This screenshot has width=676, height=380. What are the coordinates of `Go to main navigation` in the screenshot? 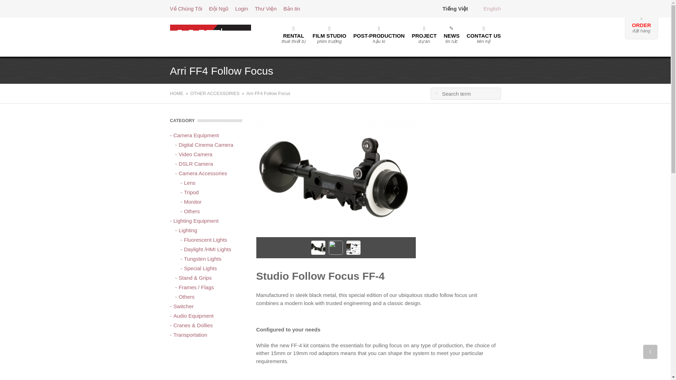 It's located at (336, 177).